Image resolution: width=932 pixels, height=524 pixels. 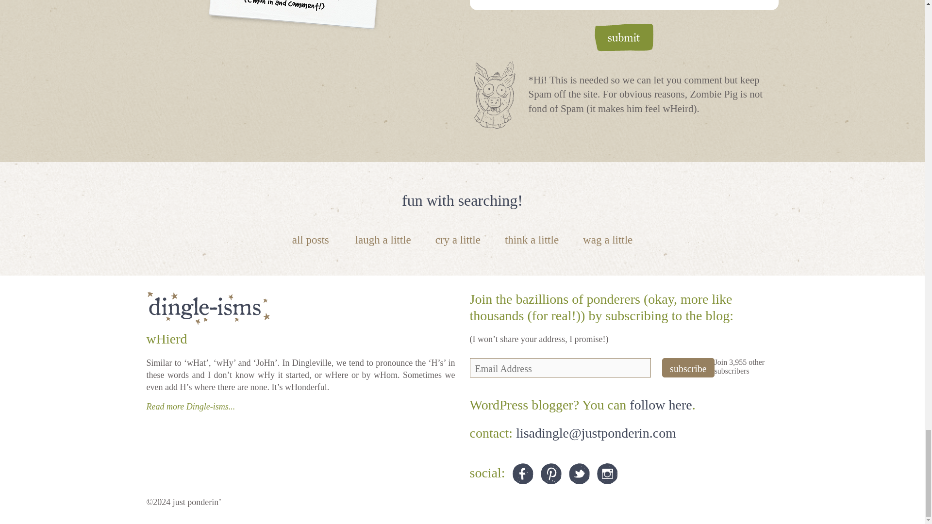 What do you see at coordinates (383, 240) in the screenshot?
I see `laugh a little` at bounding box center [383, 240].